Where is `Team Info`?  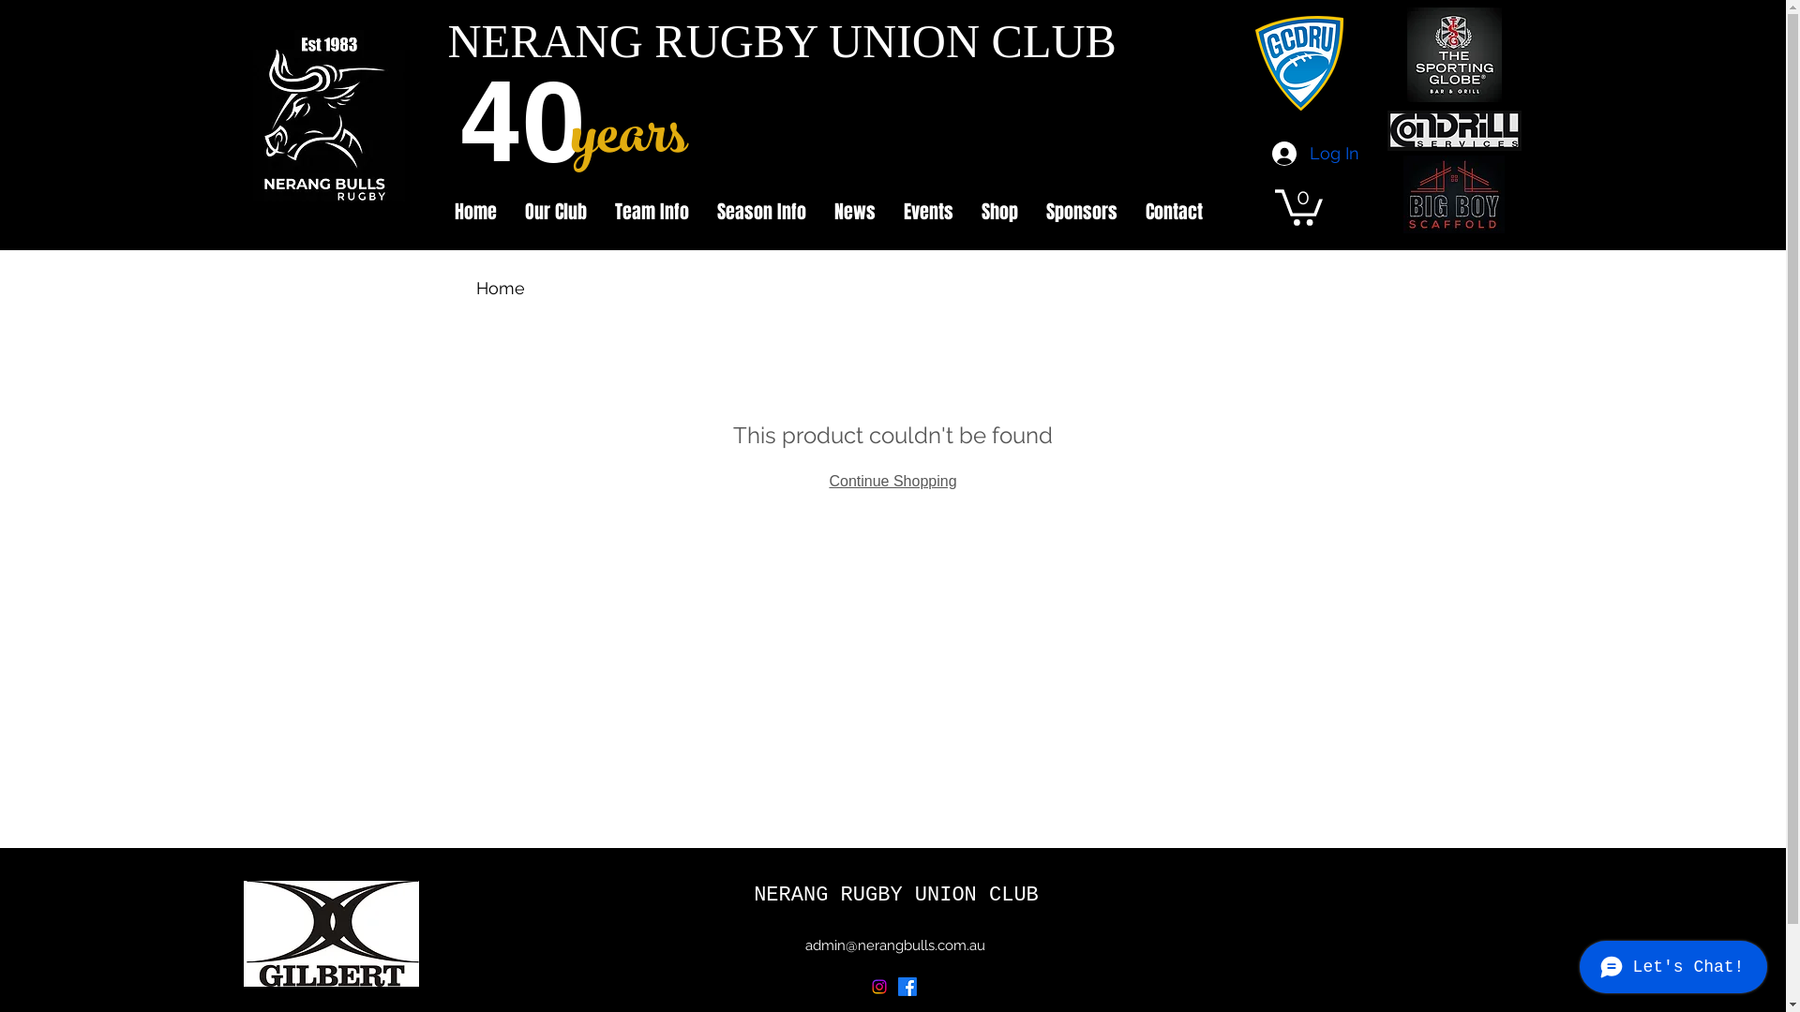
Team Info is located at coordinates (651, 212).